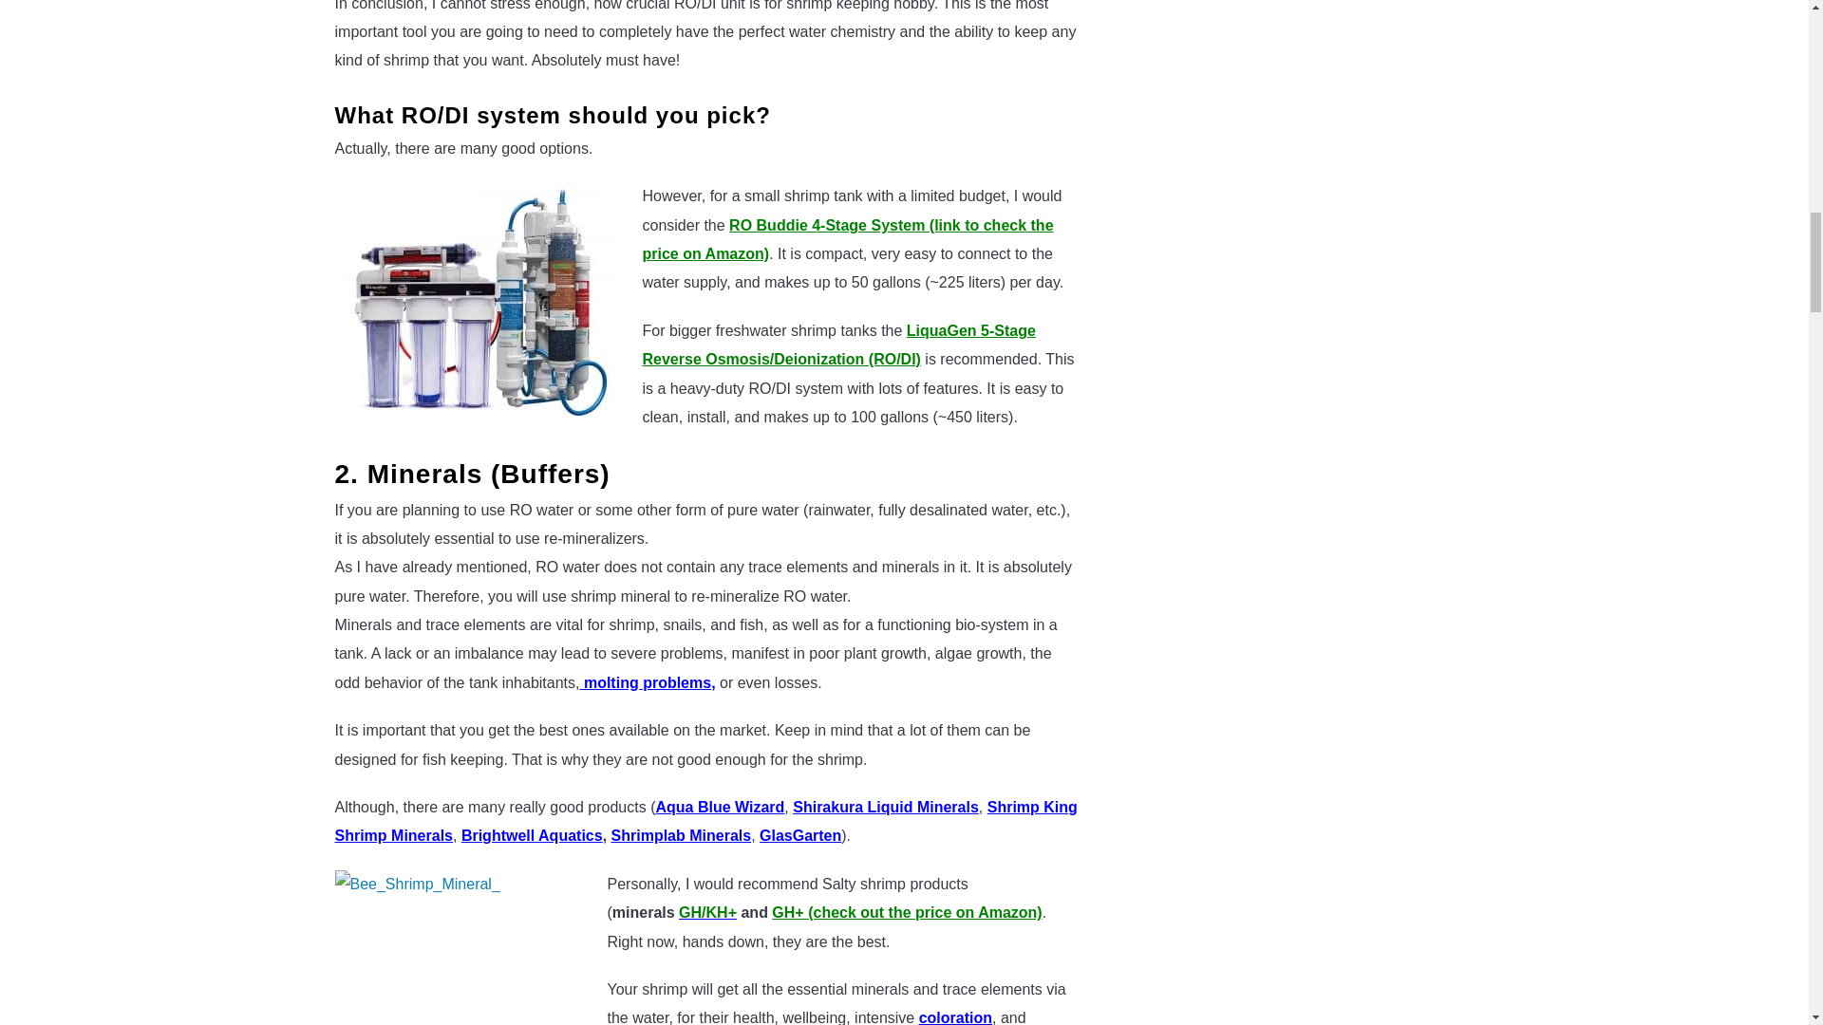 This screenshot has height=1025, width=1823. Describe the element at coordinates (532, 835) in the screenshot. I see `Brightwell Aquatics` at that location.